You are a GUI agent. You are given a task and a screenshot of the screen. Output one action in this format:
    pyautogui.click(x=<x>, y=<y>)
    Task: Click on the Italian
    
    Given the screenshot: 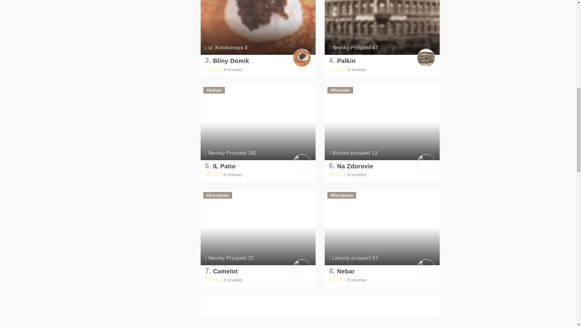 What is the action you would take?
    pyautogui.click(x=215, y=90)
    